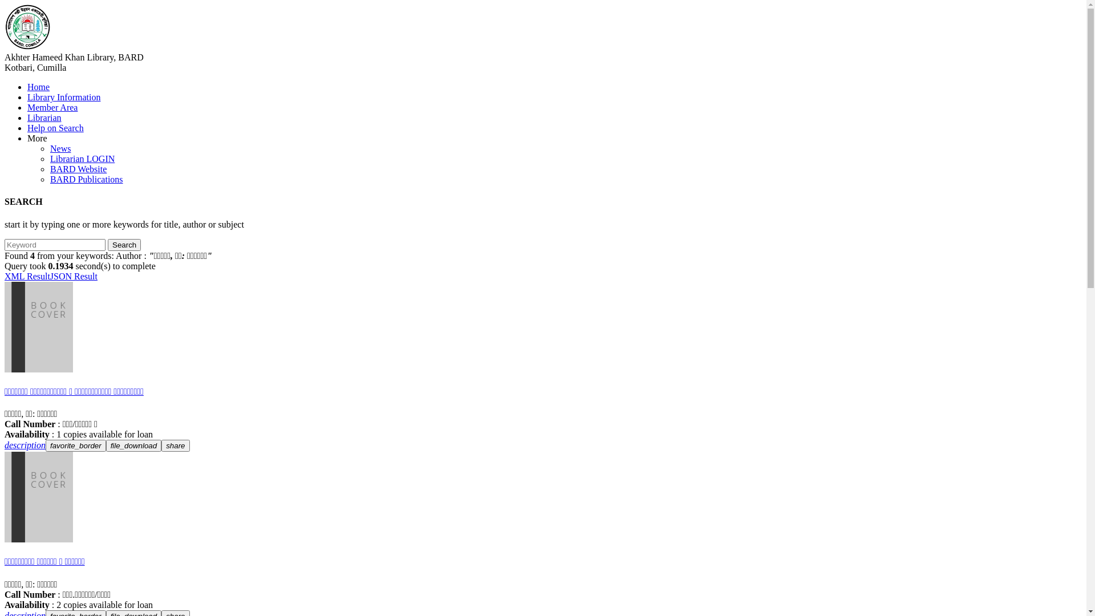 The width and height of the screenshot is (1095, 616). Describe the element at coordinates (176, 446) in the screenshot. I see `share` at that location.